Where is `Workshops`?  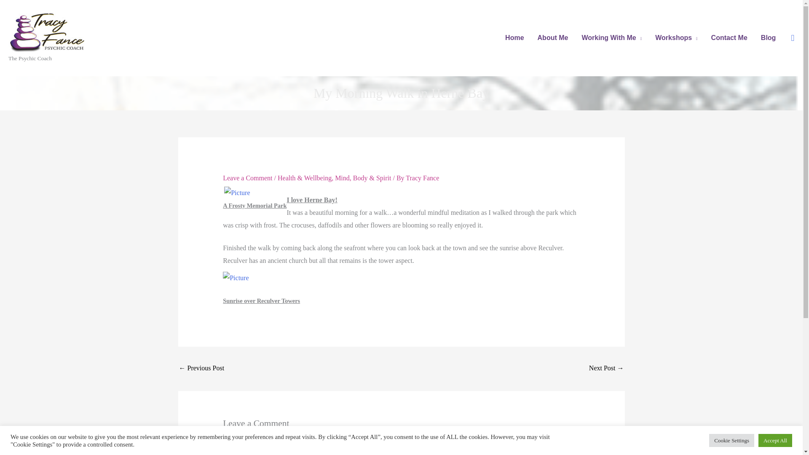
Workshops is located at coordinates (676, 38).